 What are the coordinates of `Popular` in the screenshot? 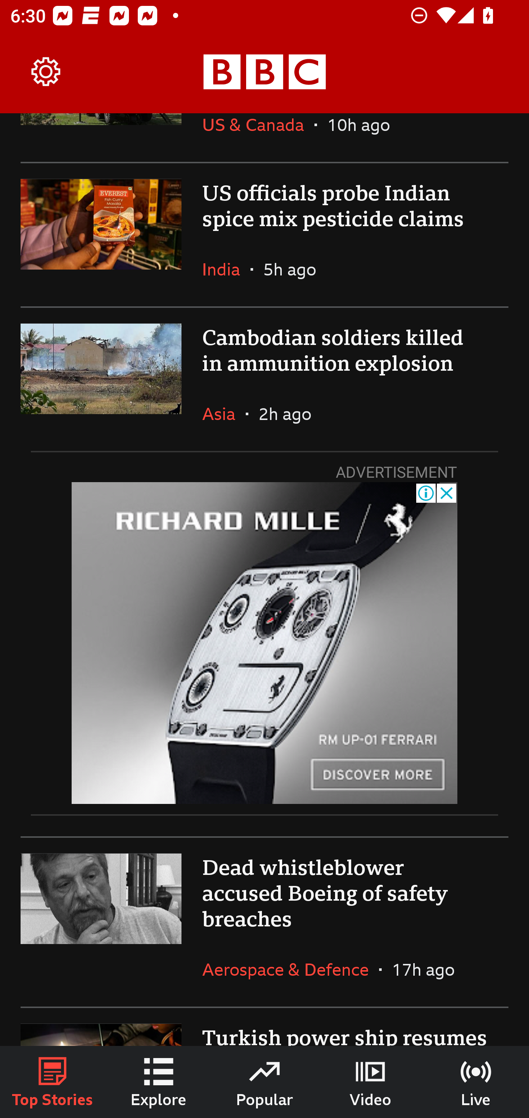 It's located at (264, 1082).